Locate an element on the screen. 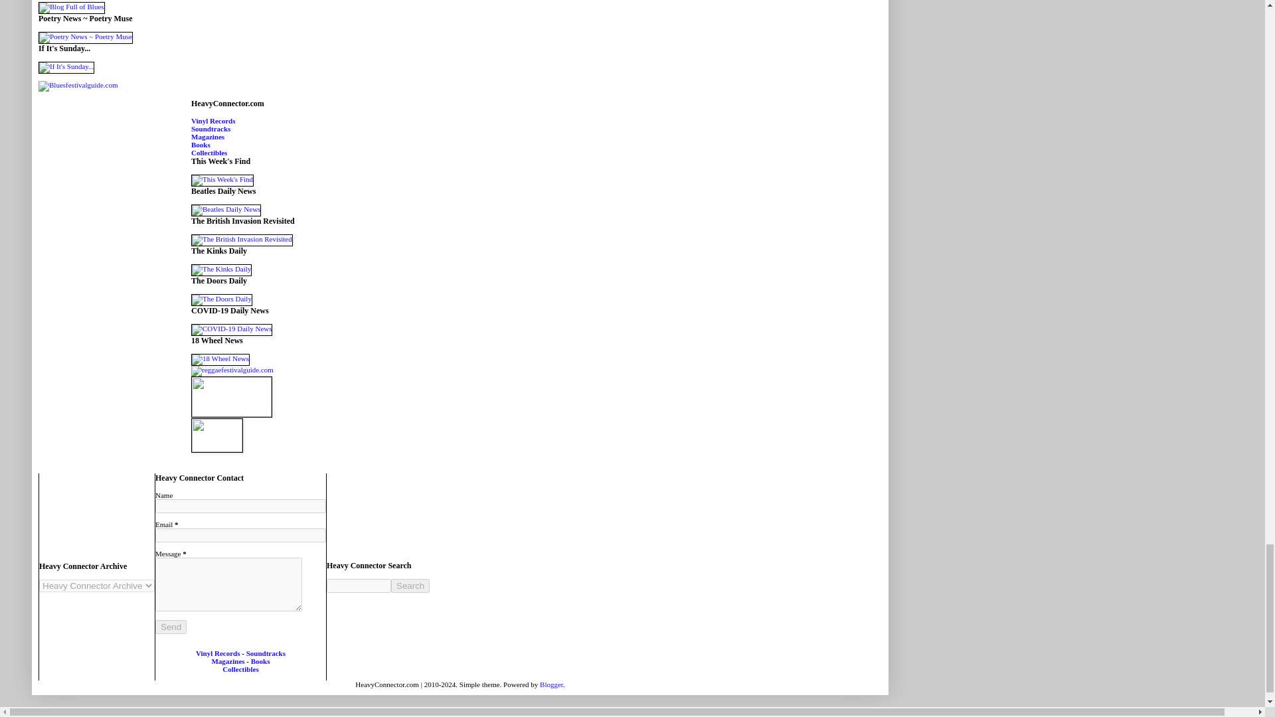 This screenshot has width=1275, height=717. Send is located at coordinates (171, 627).